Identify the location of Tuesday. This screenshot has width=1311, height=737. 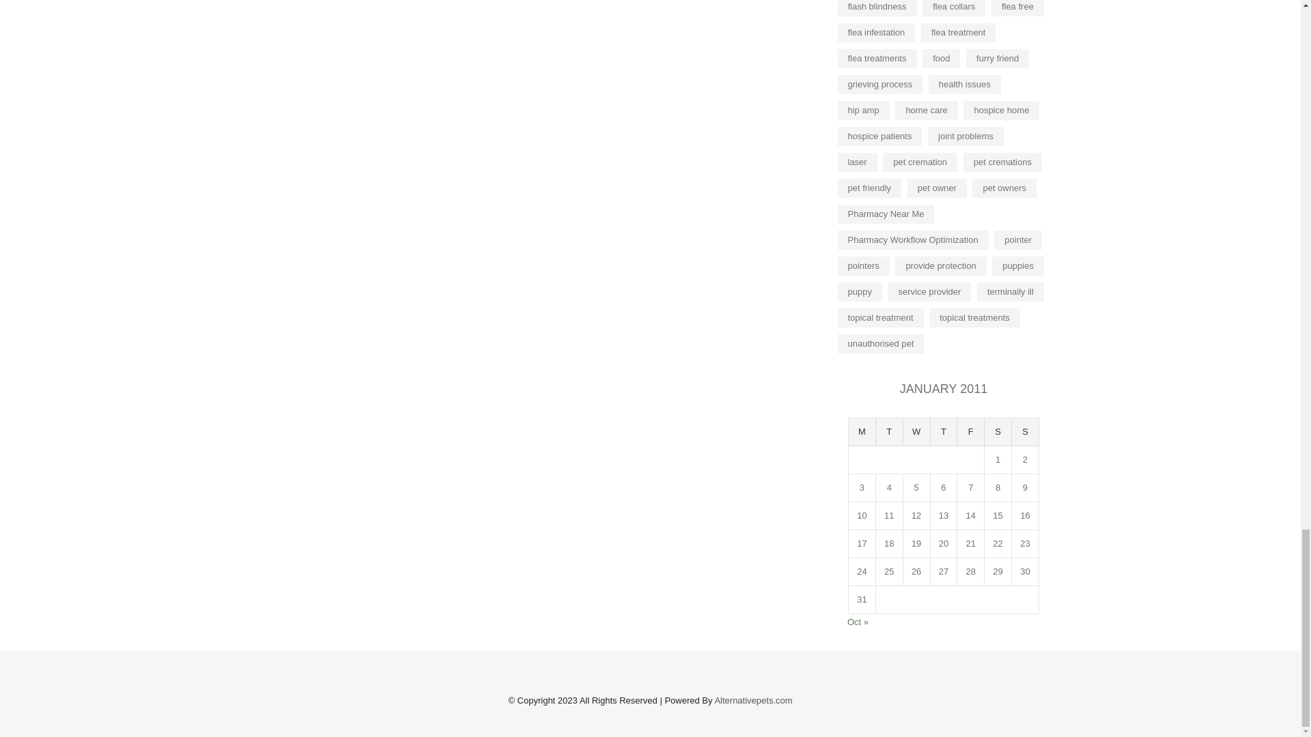
(889, 433).